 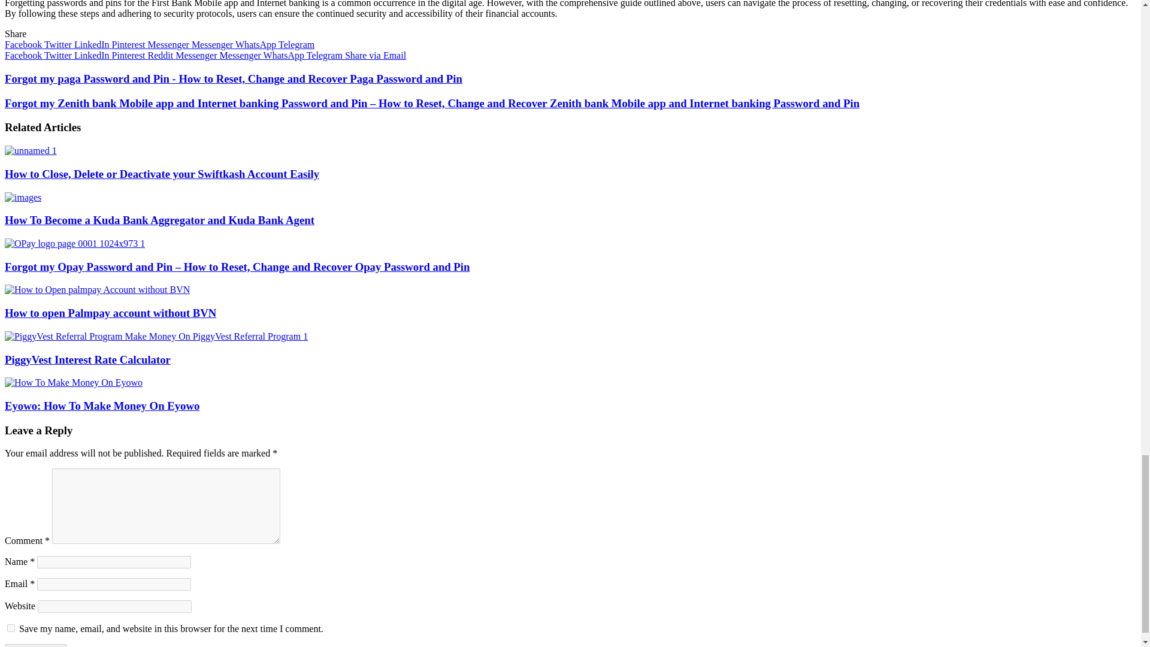 I want to click on Pinterest, so click(x=129, y=44).